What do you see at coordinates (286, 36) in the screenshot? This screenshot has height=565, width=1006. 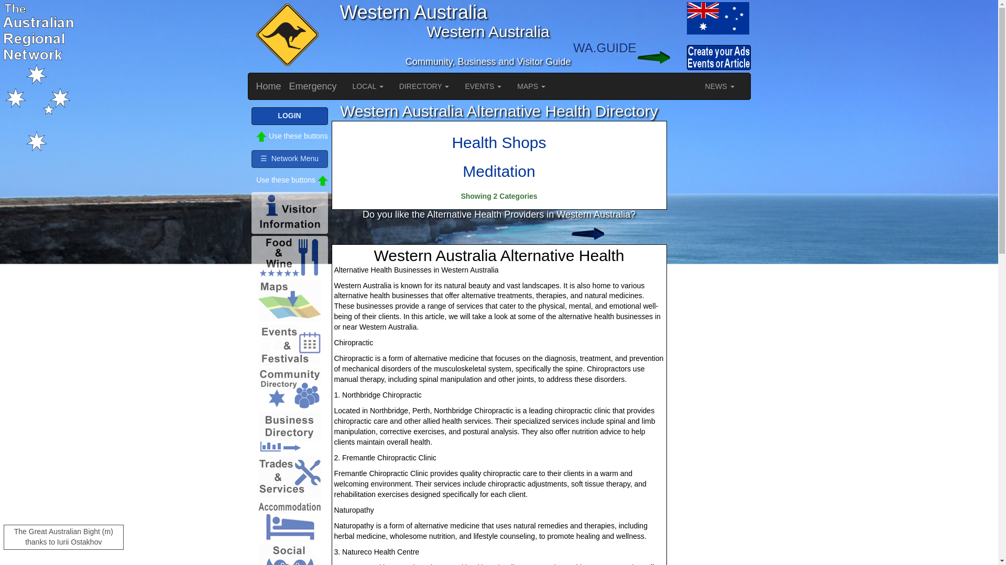 I see `Western Australia Skippycoin ICG` at bounding box center [286, 36].